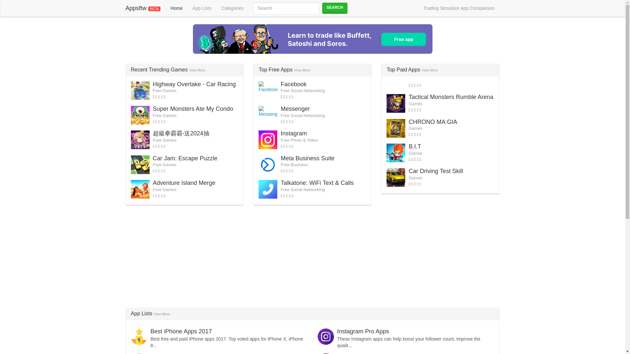 The height and width of the screenshot is (354, 630). What do you see at coordinates (293, 84) in the screenshot?
I see `Facebook` at bounding box center [293, 84].